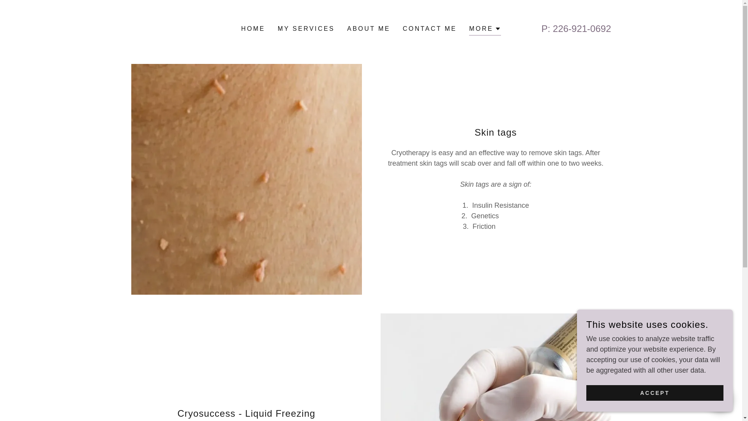 The image size is (748, 421). What do you see at coordinates (429, 29) in the screenshot?
I see `CONTACT ME` at bounding box center [429, 29].